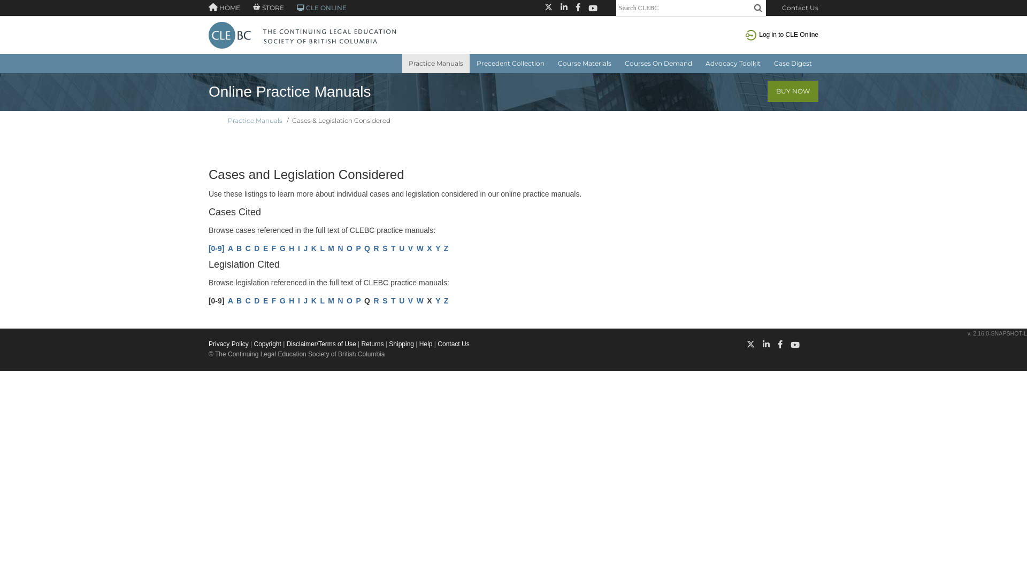 The height and width of the screenshot is (577, 1027). I want to click on Precedent Collection, so click(510, 64).